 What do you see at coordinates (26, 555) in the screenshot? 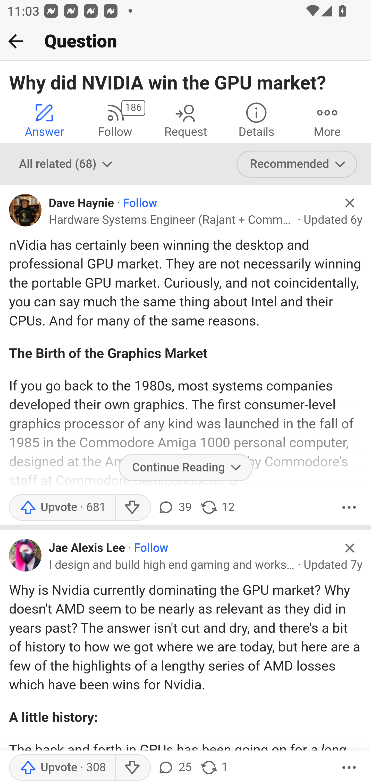
I see `Profile photo for Jae Alexis Lee` at bounding box center [26, 555].